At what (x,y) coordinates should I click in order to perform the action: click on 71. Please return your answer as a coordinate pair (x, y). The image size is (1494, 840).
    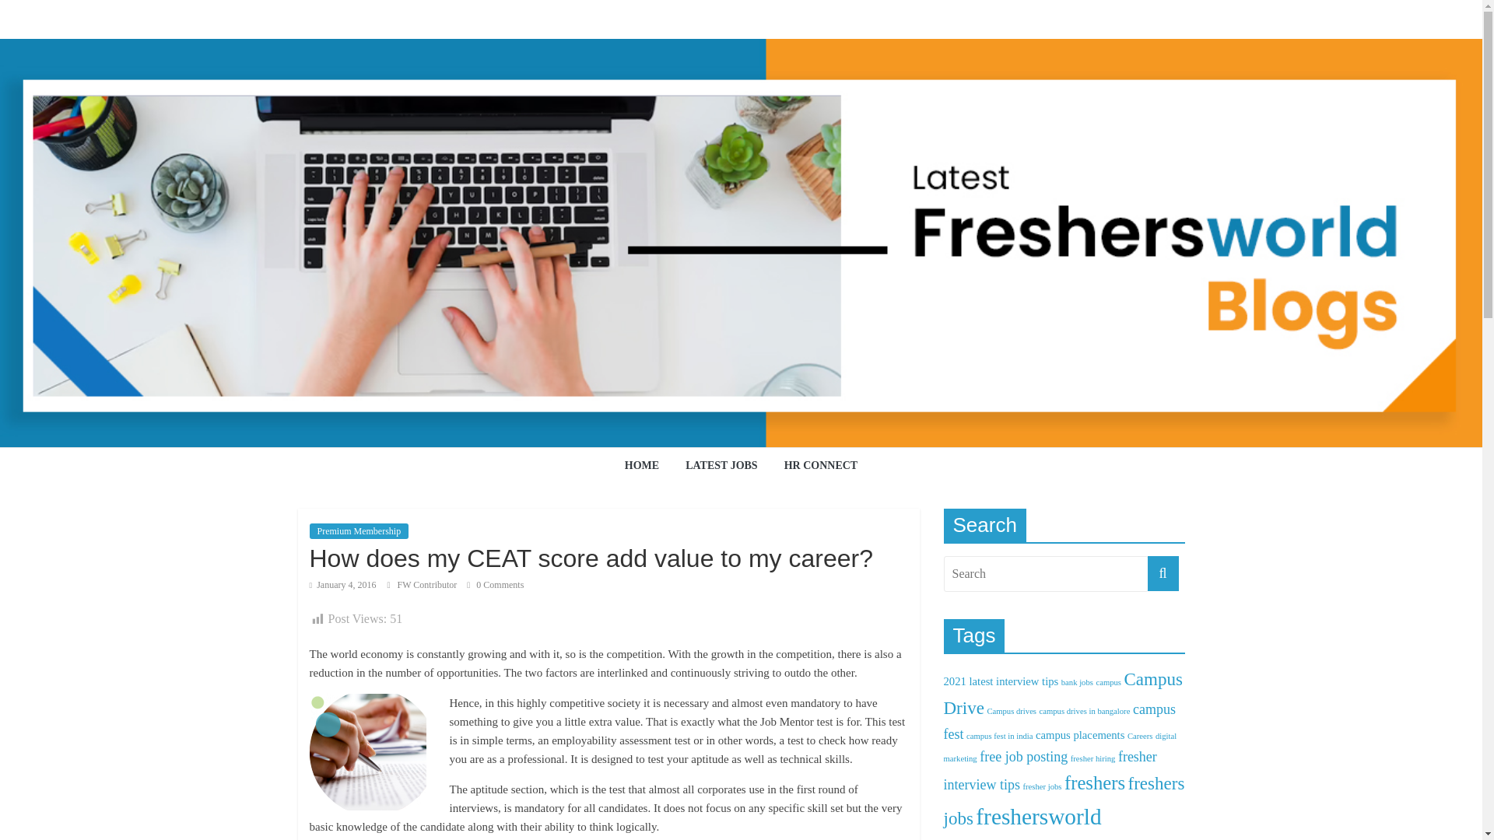
    Looking at the image, I should click on (367, 752).